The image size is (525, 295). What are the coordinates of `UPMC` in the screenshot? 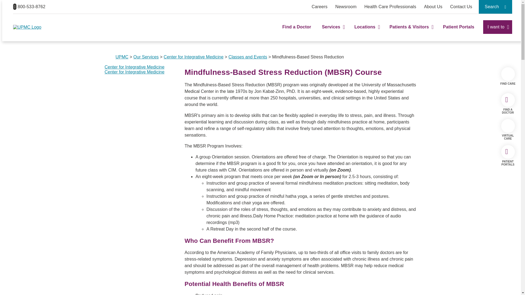 It's located at (27, 27).